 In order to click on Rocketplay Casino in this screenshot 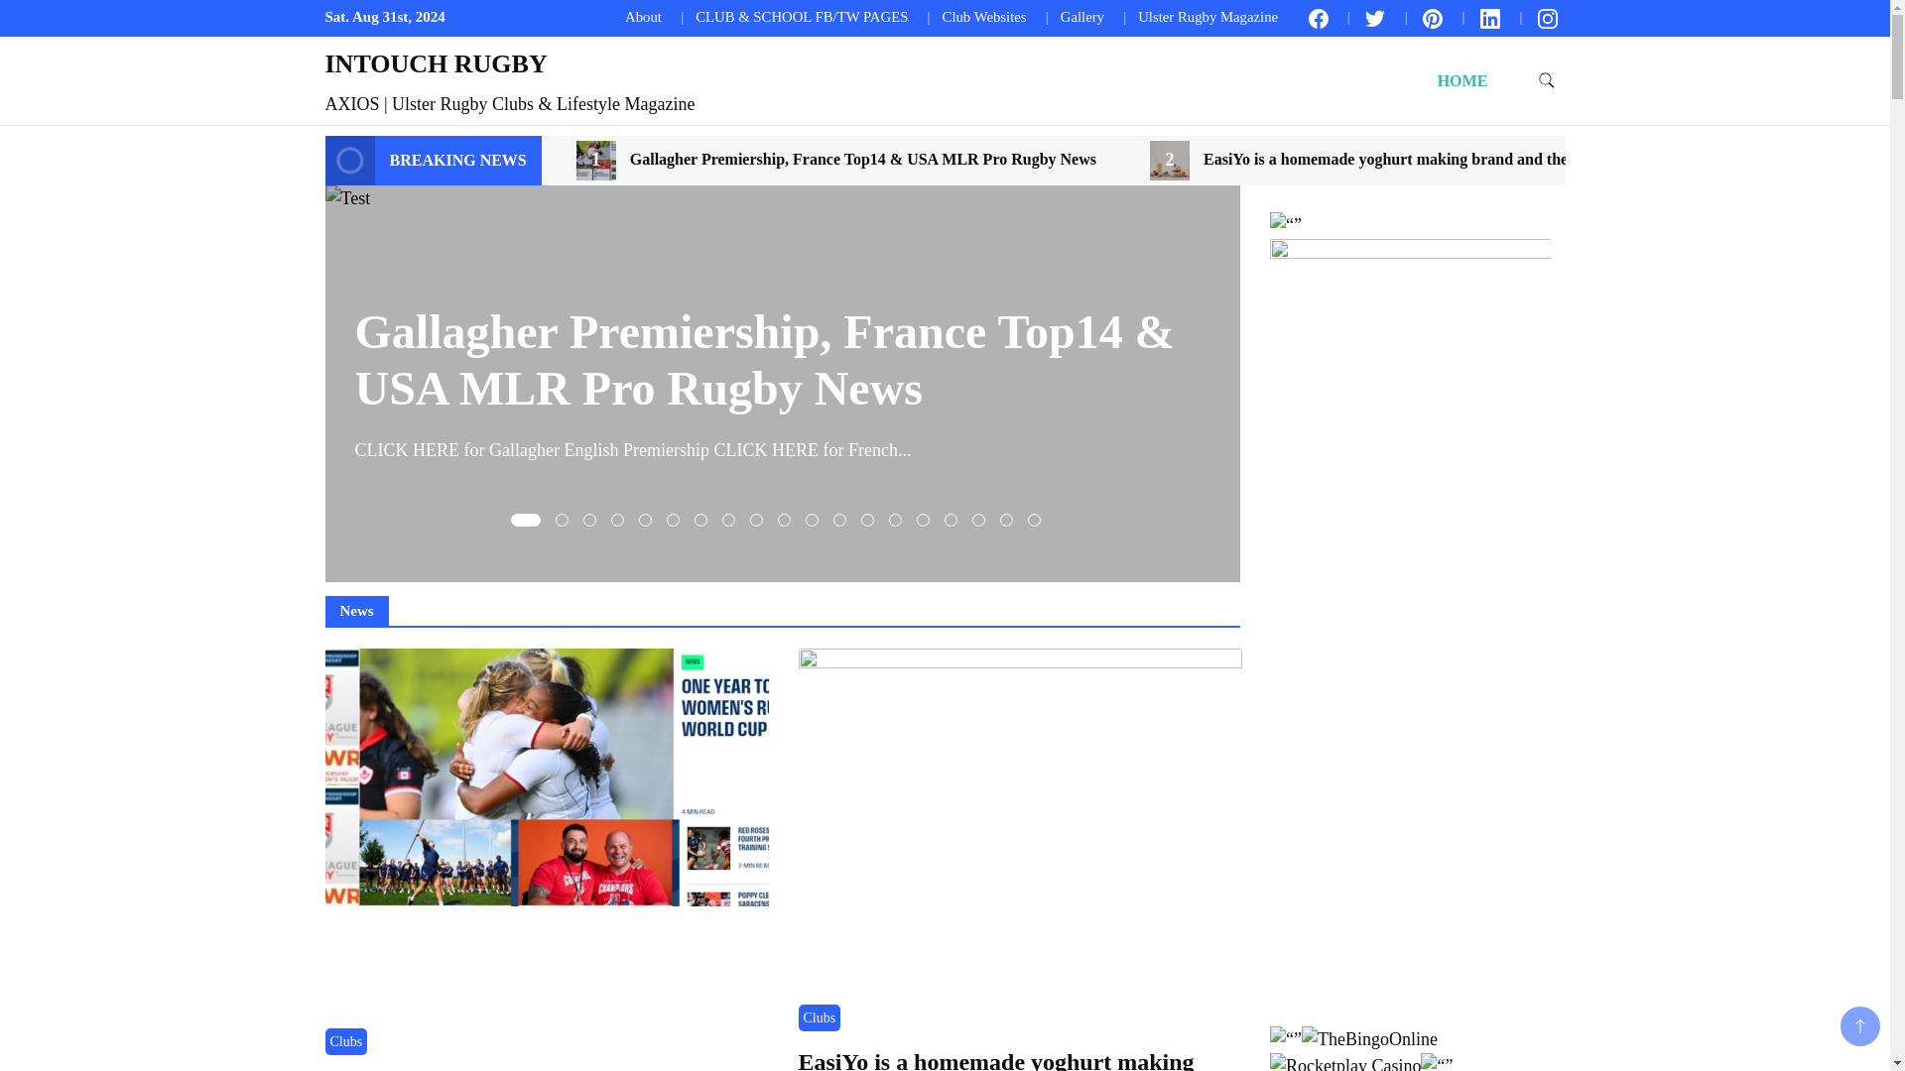, I will do `click(1345, 1061)`.